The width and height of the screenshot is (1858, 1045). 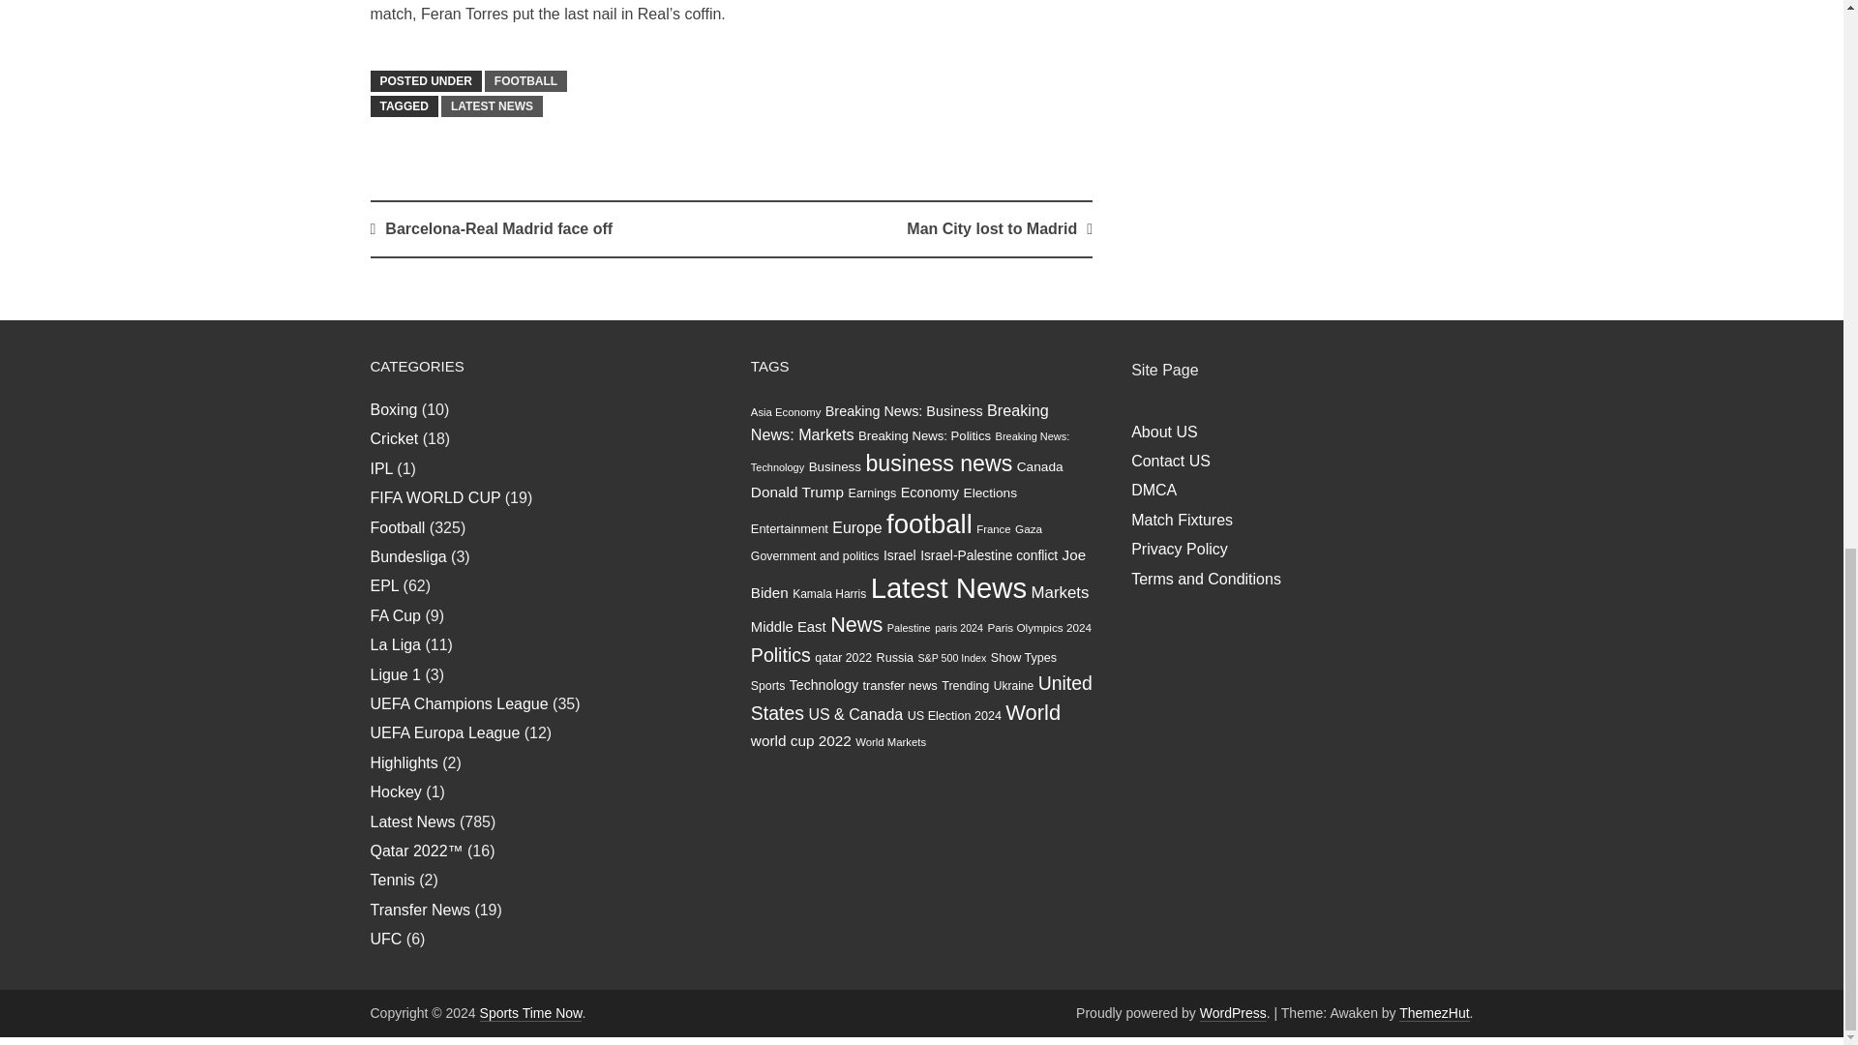 What do you see at coordinates (530, 1013) in the screenshot?
I see `Sports Time Now` at bounding box center [530, 1013].